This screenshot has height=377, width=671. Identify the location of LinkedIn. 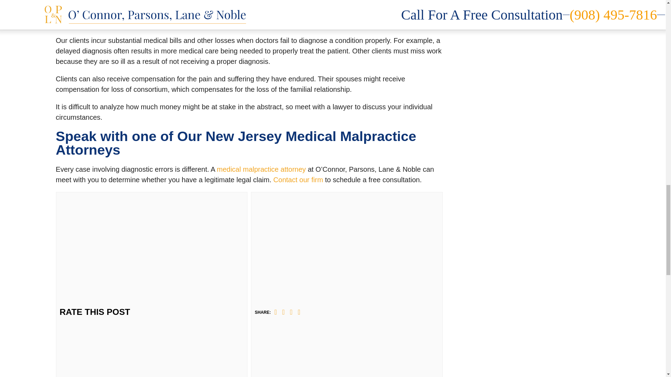
(291, 312).